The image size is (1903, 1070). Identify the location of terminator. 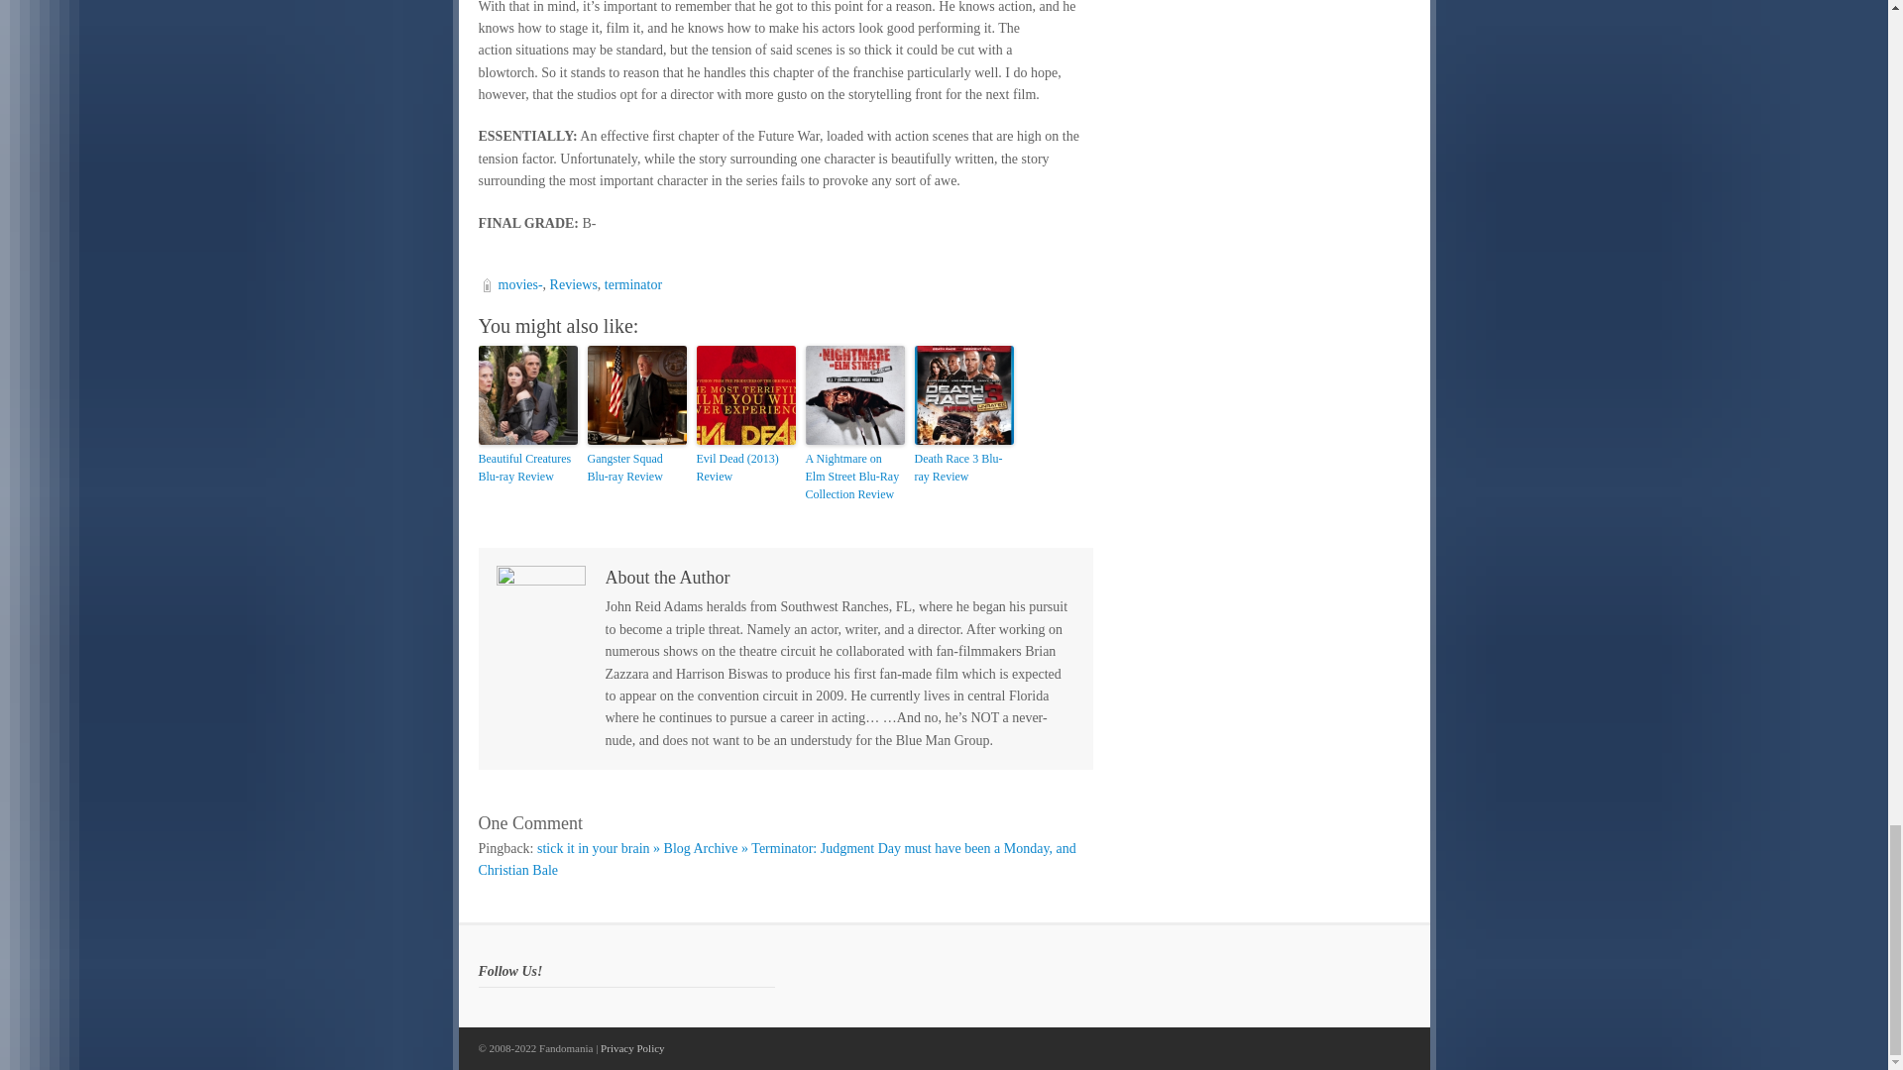
(633, 283).